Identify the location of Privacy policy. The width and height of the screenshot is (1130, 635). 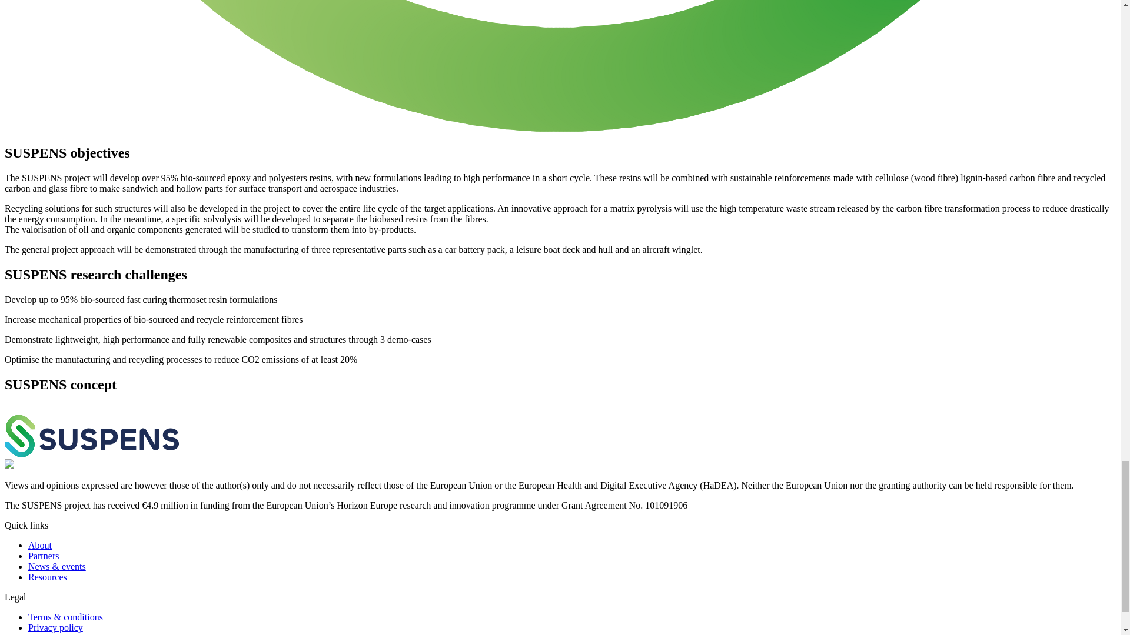
(55, 627).